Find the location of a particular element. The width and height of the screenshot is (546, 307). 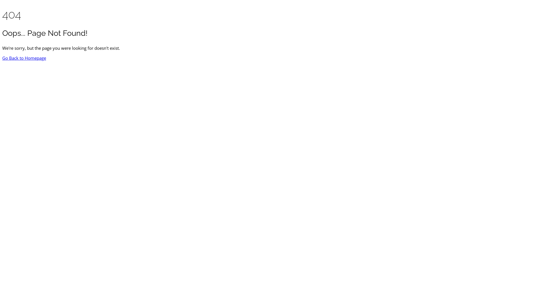

Go Back to Homepage is located at coordinates (24, 58).